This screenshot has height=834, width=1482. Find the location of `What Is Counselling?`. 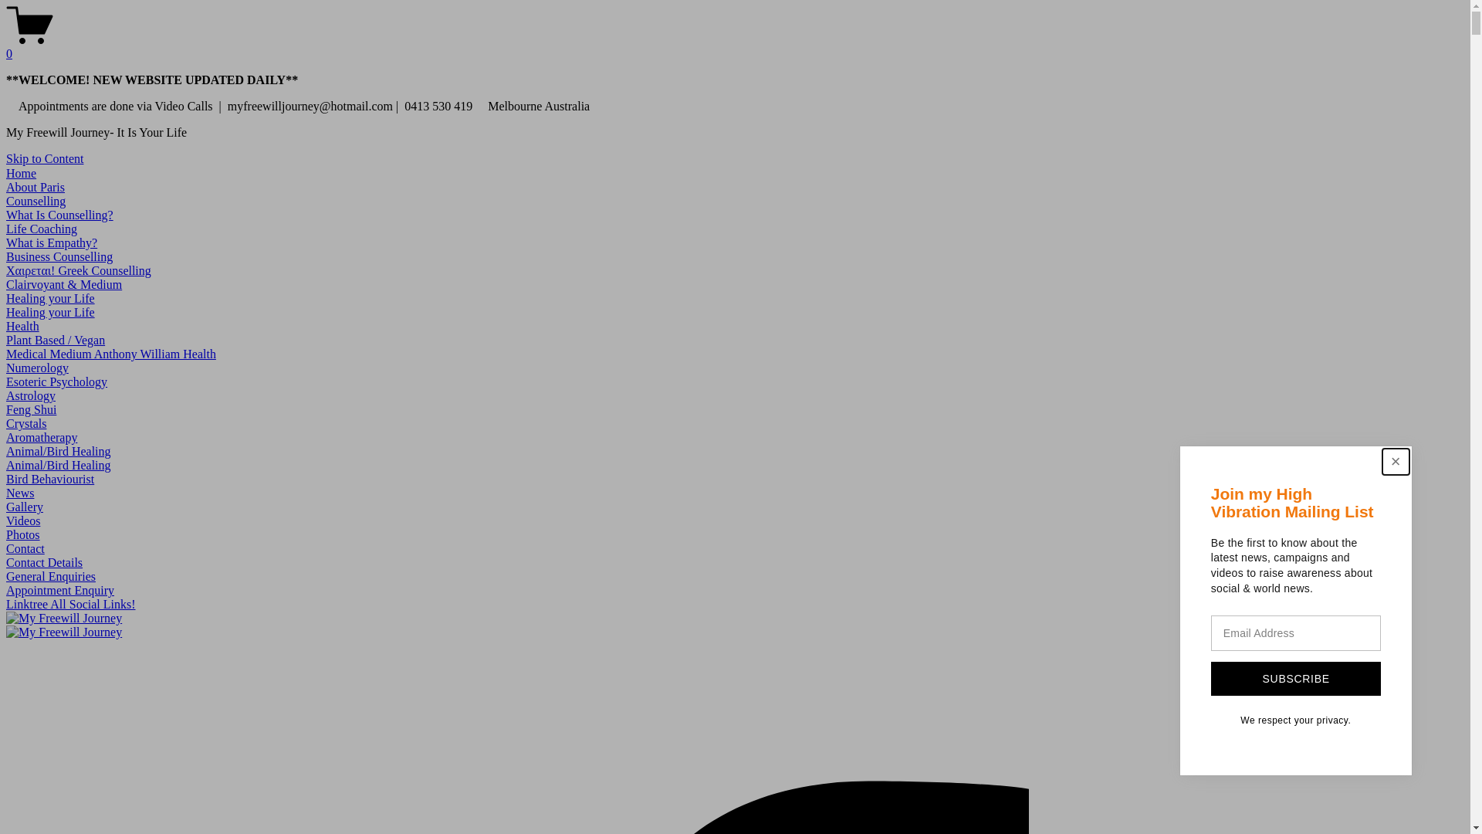

What Is Counselling? is located at coordinates (60, 215).